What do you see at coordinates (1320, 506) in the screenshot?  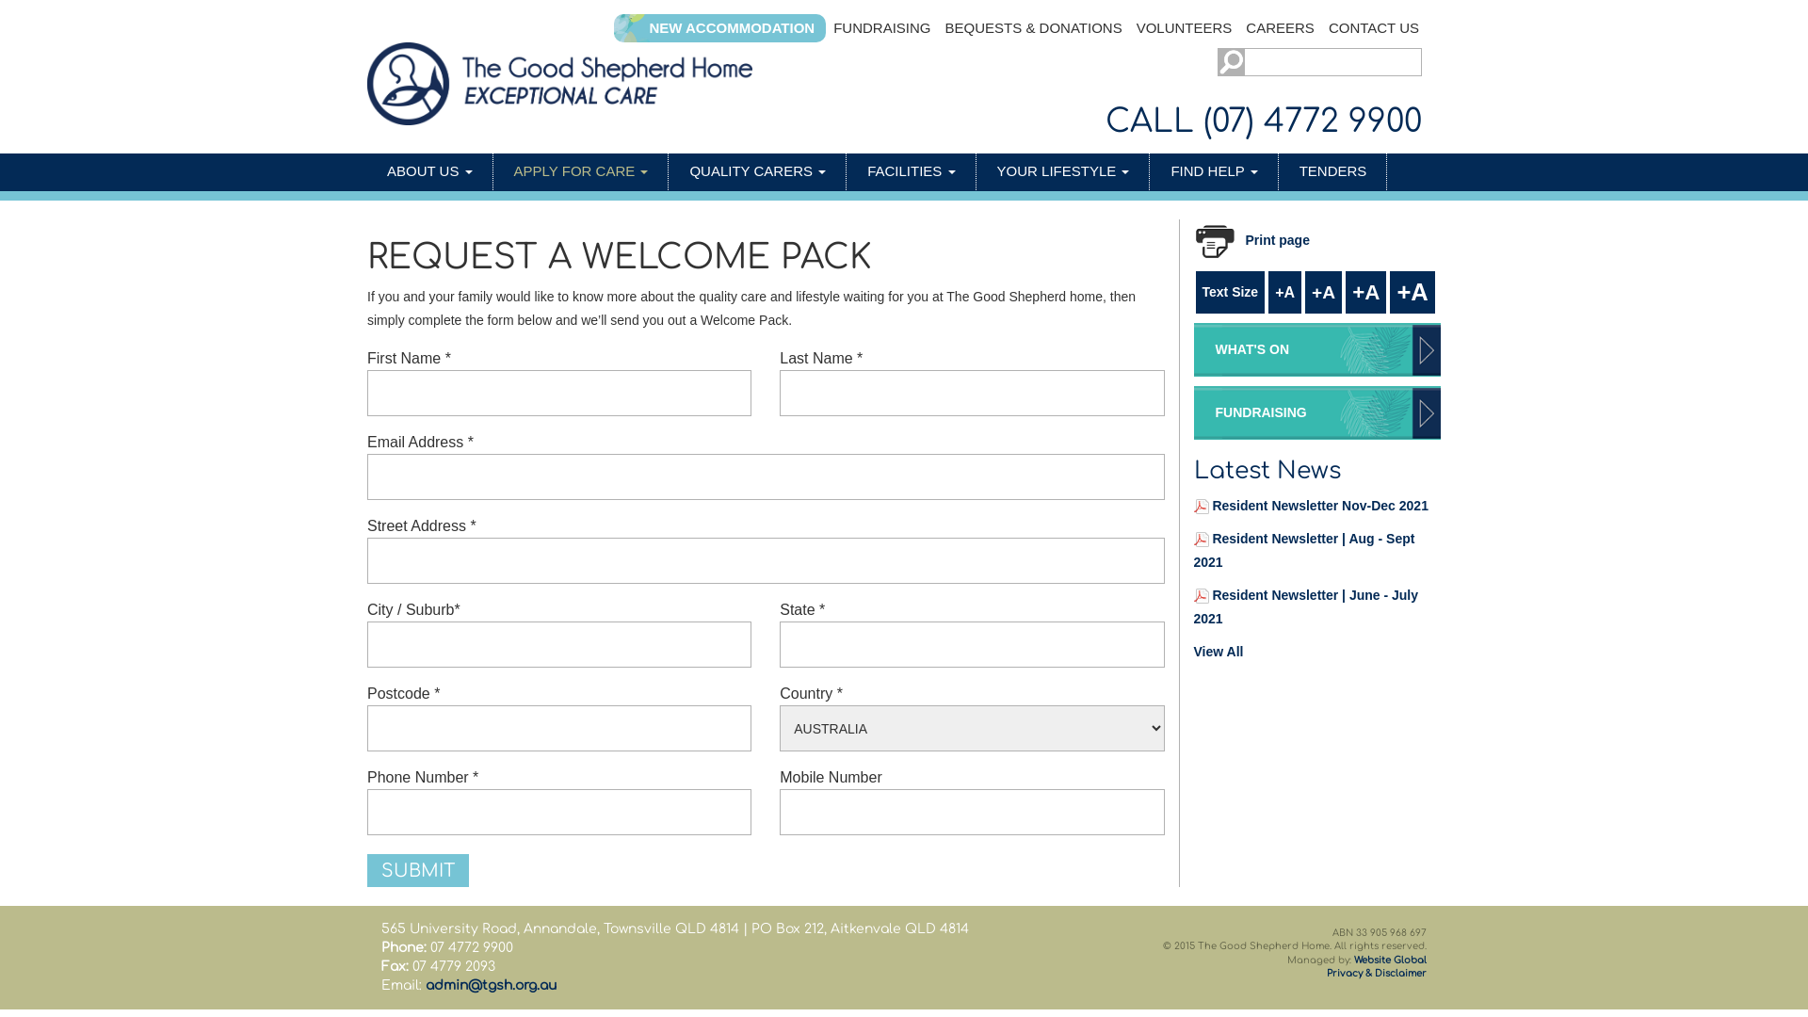 I see `Resident Newsletter Nov-Dec 2021` at bounding box center [1320, 506].